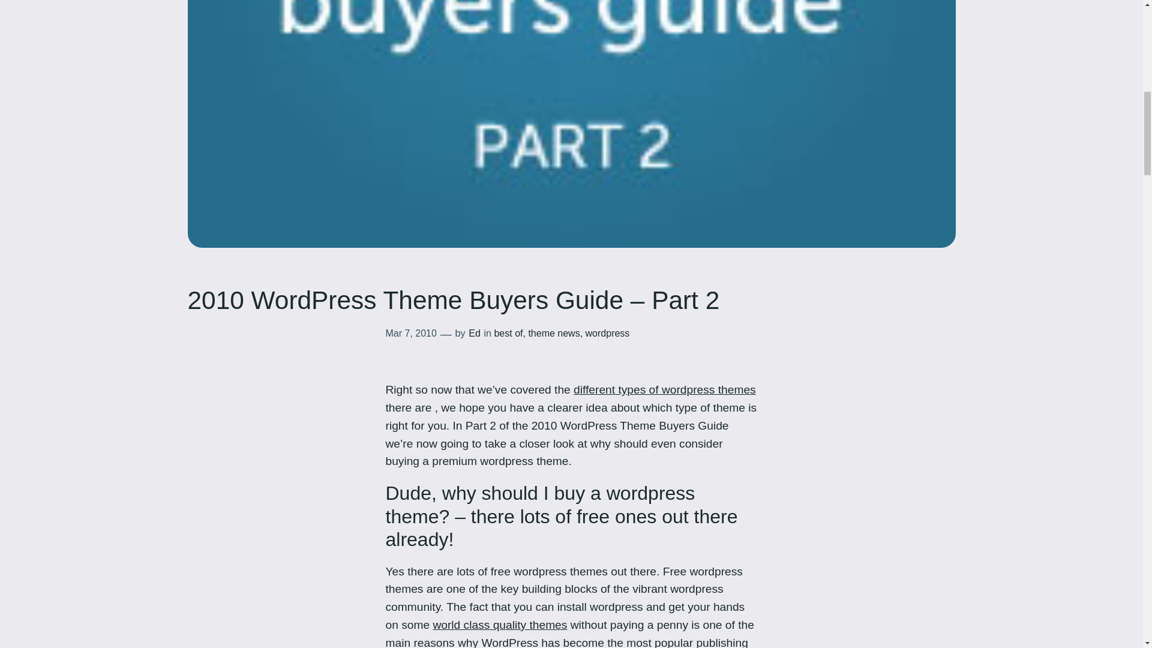  I want to click on world class quality themes, so click(499, 625).